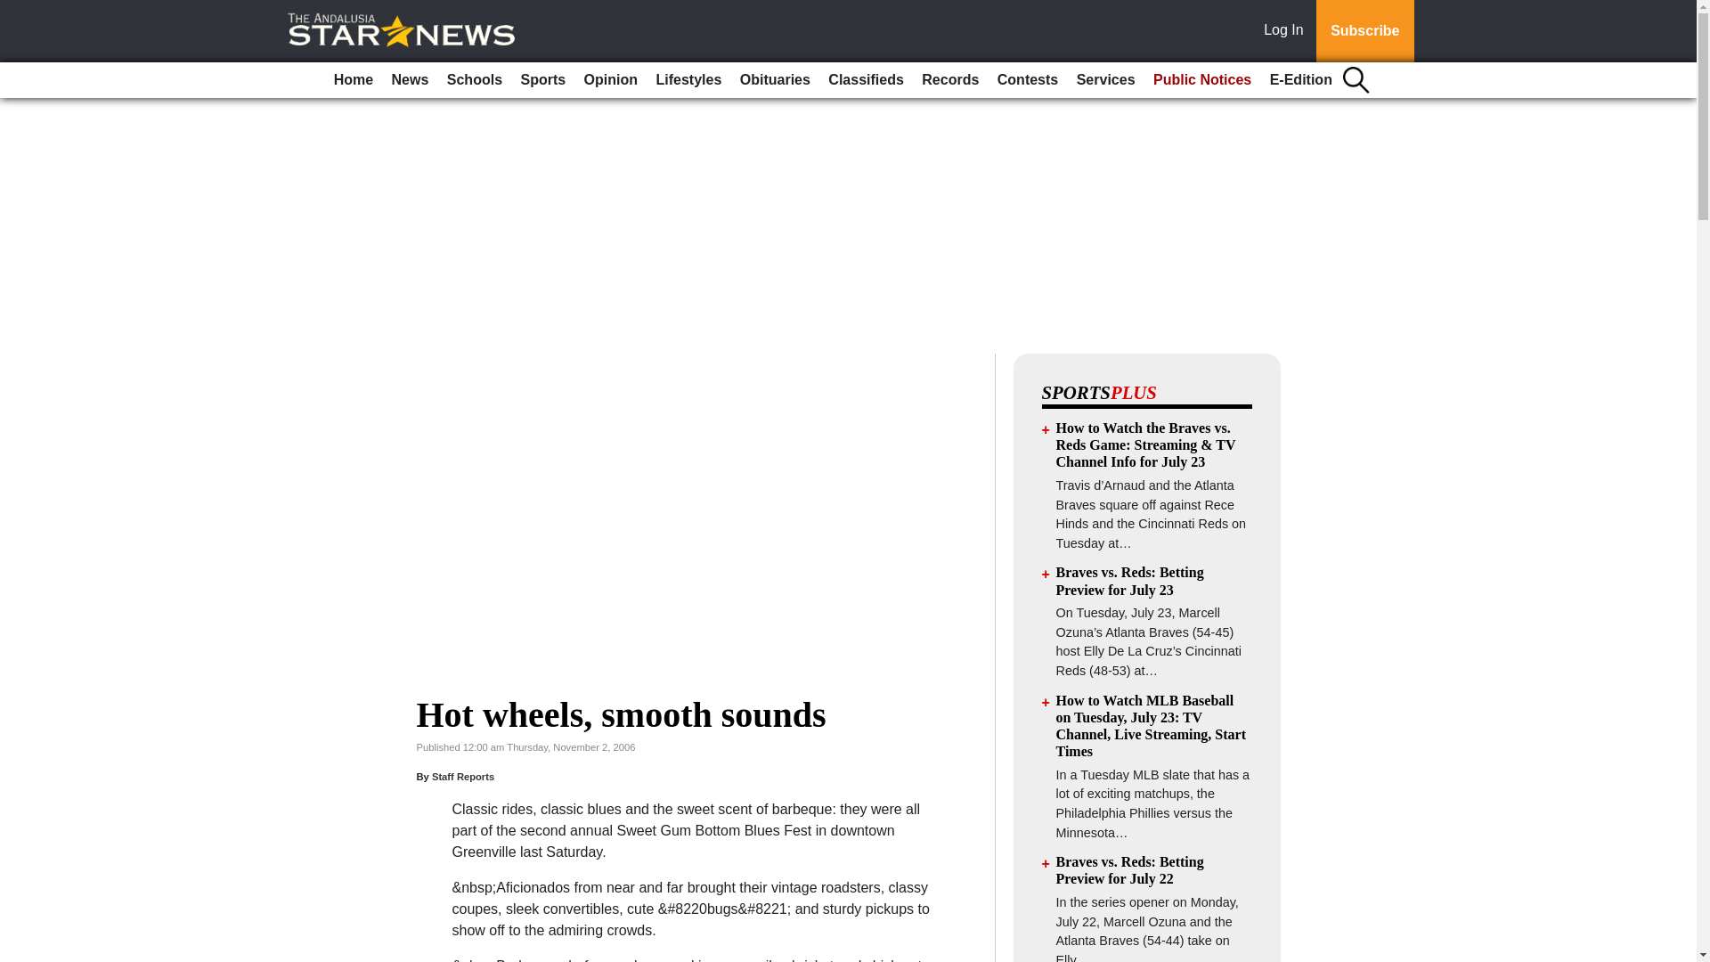  Describe the element at coordinates (1202, 80) in the screenshot. I see `Public Notices` at that location.